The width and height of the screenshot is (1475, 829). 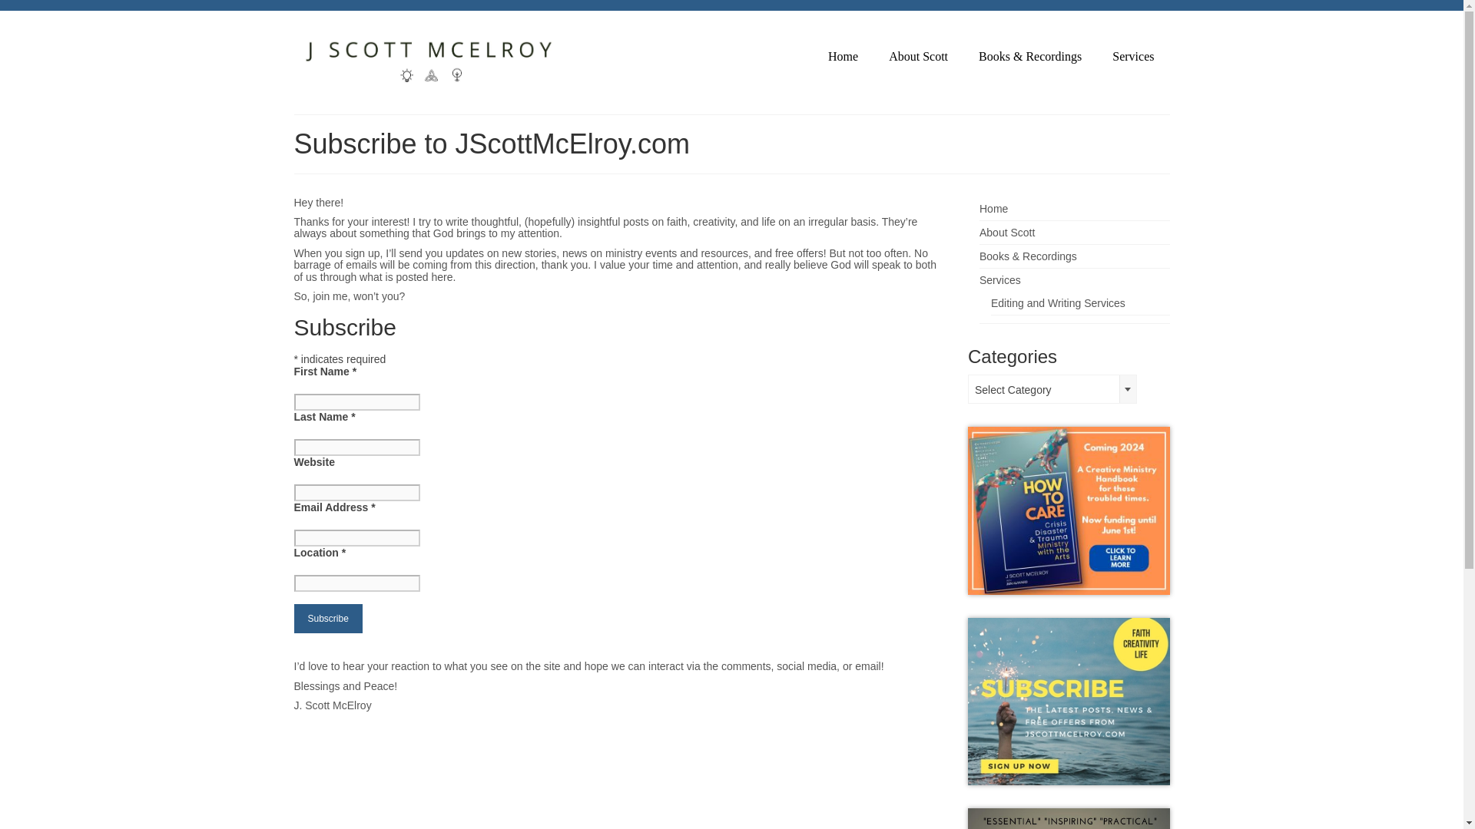 I want to click on About Scott, so click(x=917, y=57).